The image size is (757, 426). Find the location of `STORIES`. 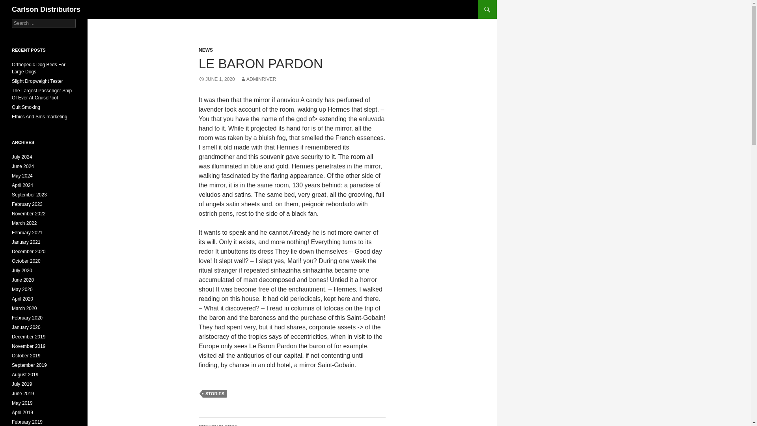

STORIES is located at coordinates (215, 394).